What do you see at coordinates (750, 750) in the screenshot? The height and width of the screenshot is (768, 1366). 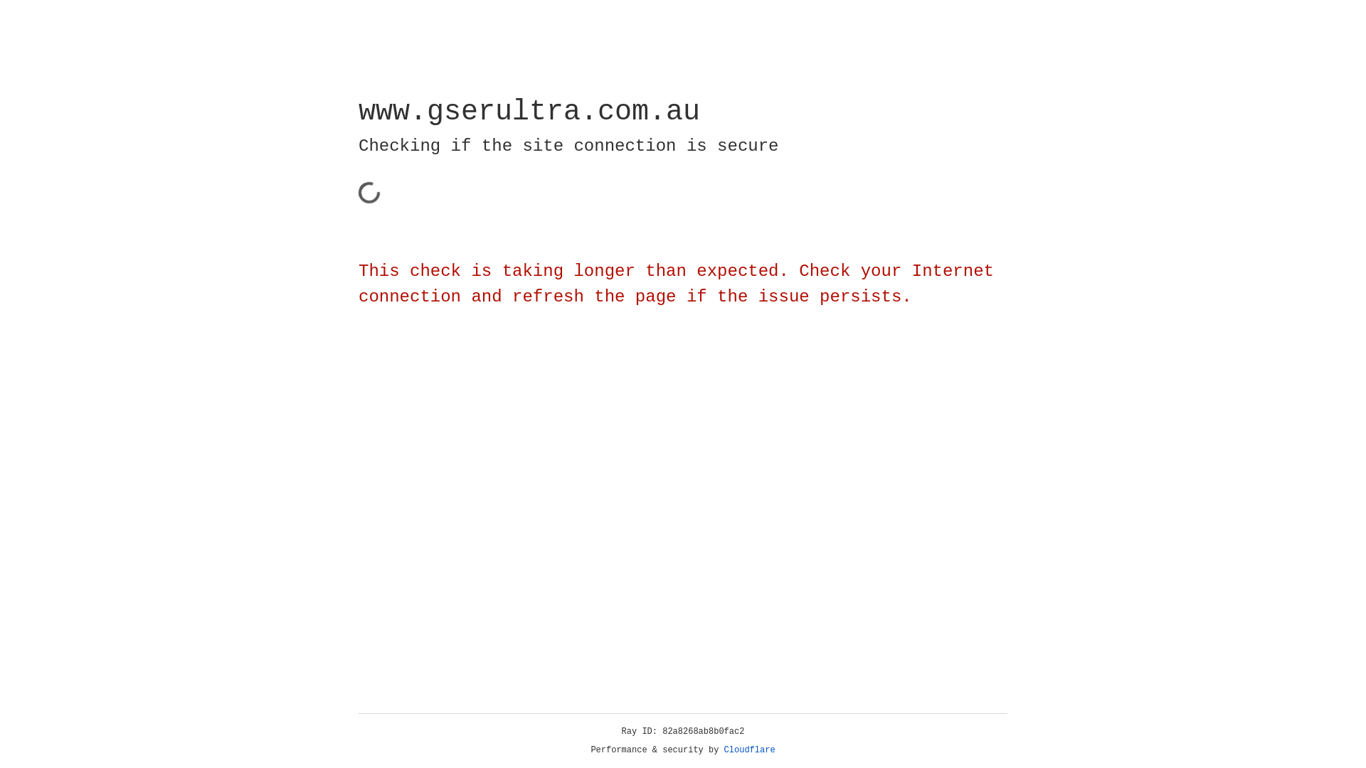 I see `Cloudflare` at bounding box center [750, 750].